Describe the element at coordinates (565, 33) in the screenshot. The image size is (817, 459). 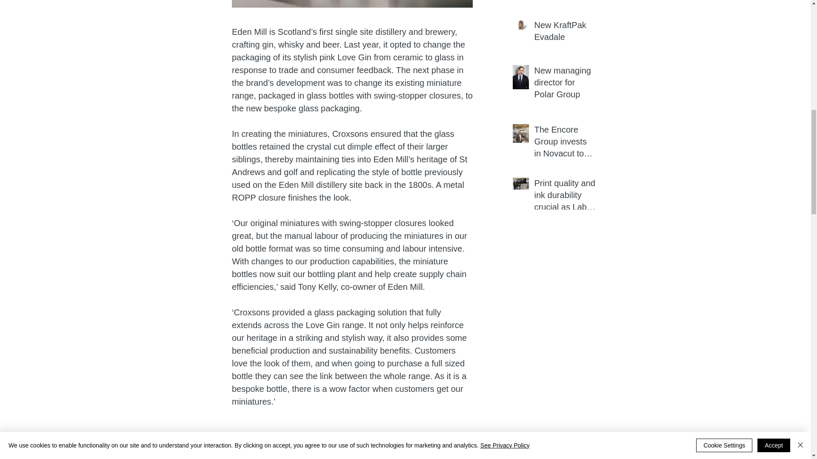
I see `New KraftPak Evadale` at that location.